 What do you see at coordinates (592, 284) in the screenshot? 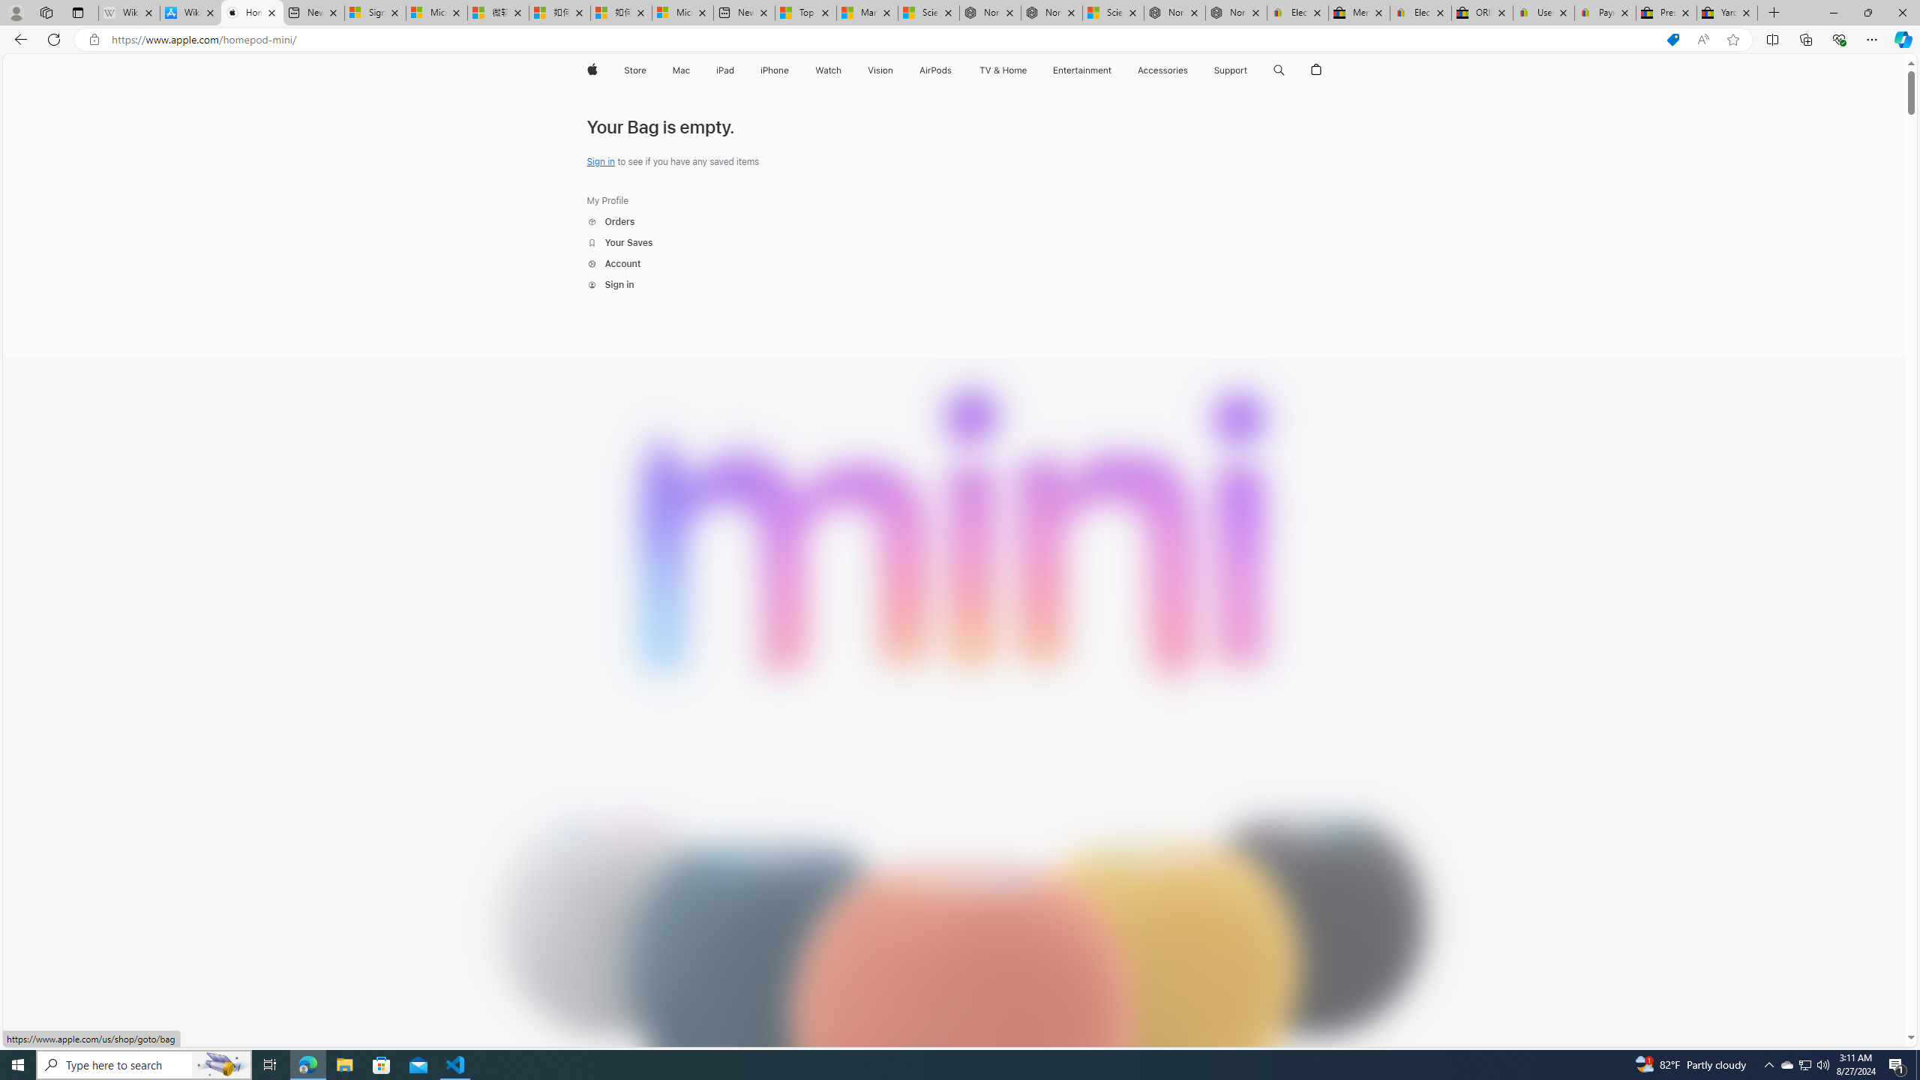
I see `AutomationID: Outlined` at bounding box center [592, 284].